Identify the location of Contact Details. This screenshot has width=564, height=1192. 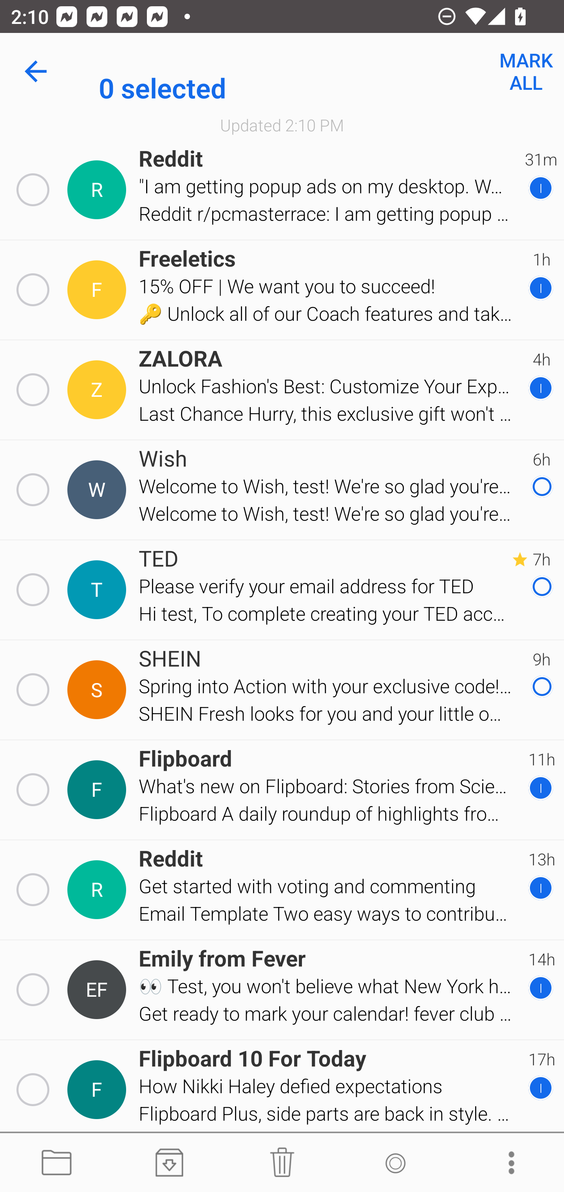
(99, 290).